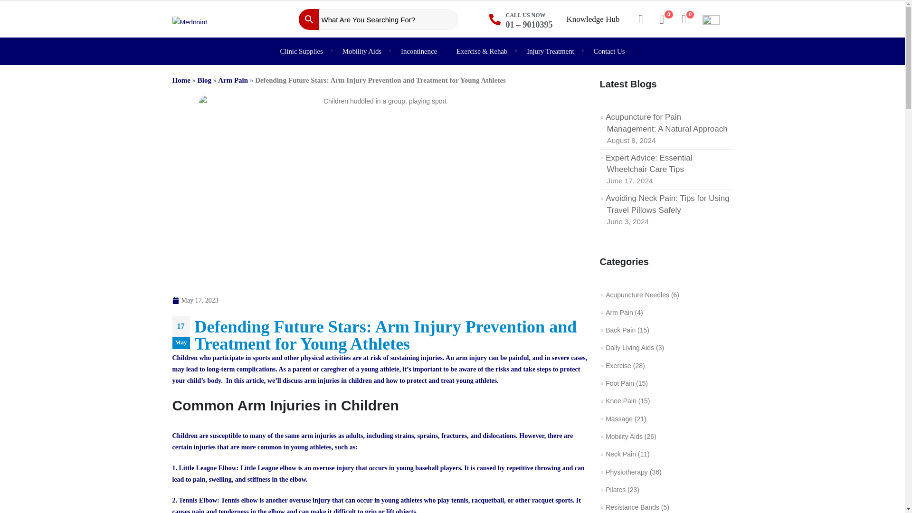 Image resolution: width=912 pixels, height=513 pixels. Describe the element at coordinates (662, 19) in the screenshot. I see `0` at that location.